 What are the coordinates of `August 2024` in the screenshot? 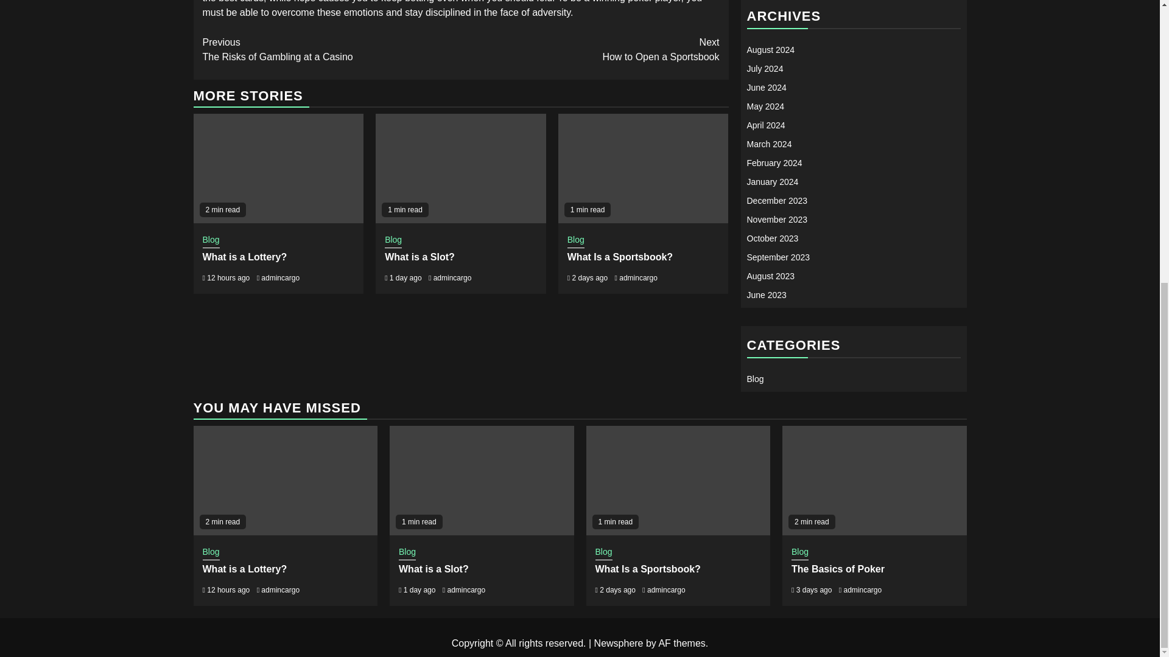 It's located at (771, 50).